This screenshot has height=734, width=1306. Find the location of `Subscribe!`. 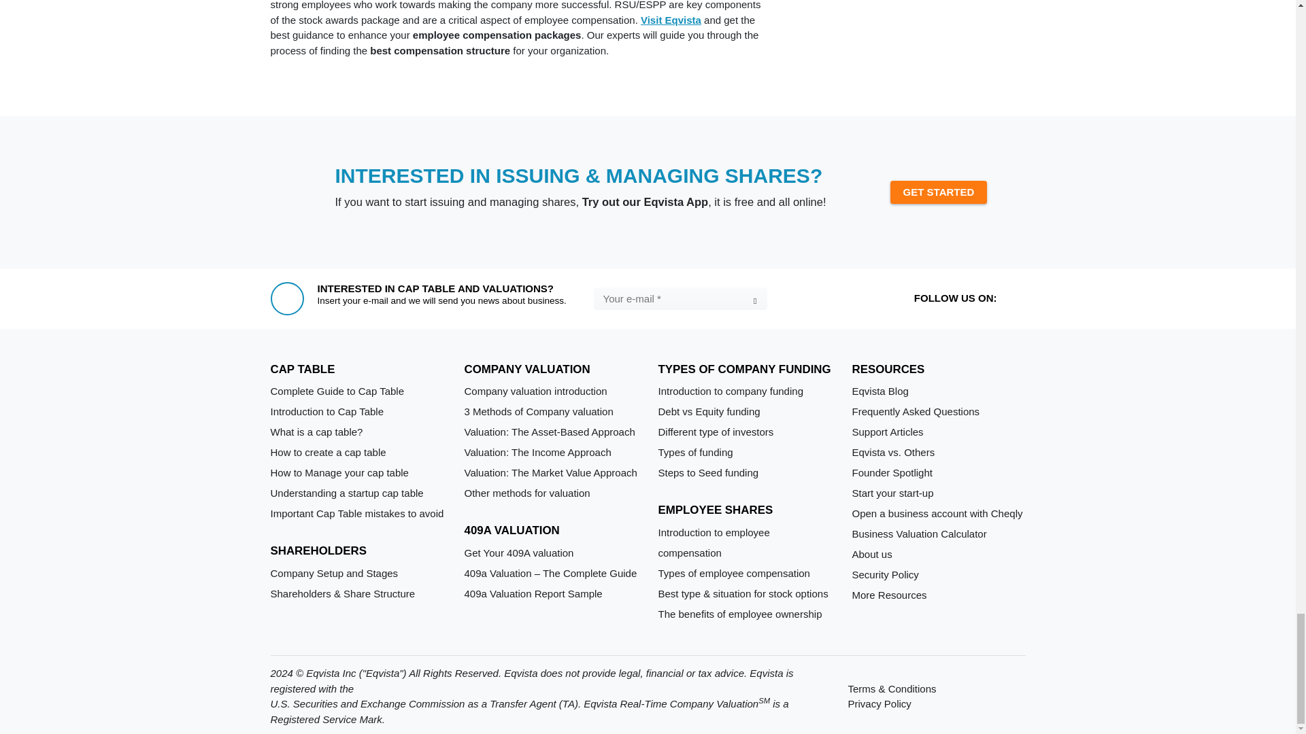

Subscribe! is located at coordinates (754, 300).